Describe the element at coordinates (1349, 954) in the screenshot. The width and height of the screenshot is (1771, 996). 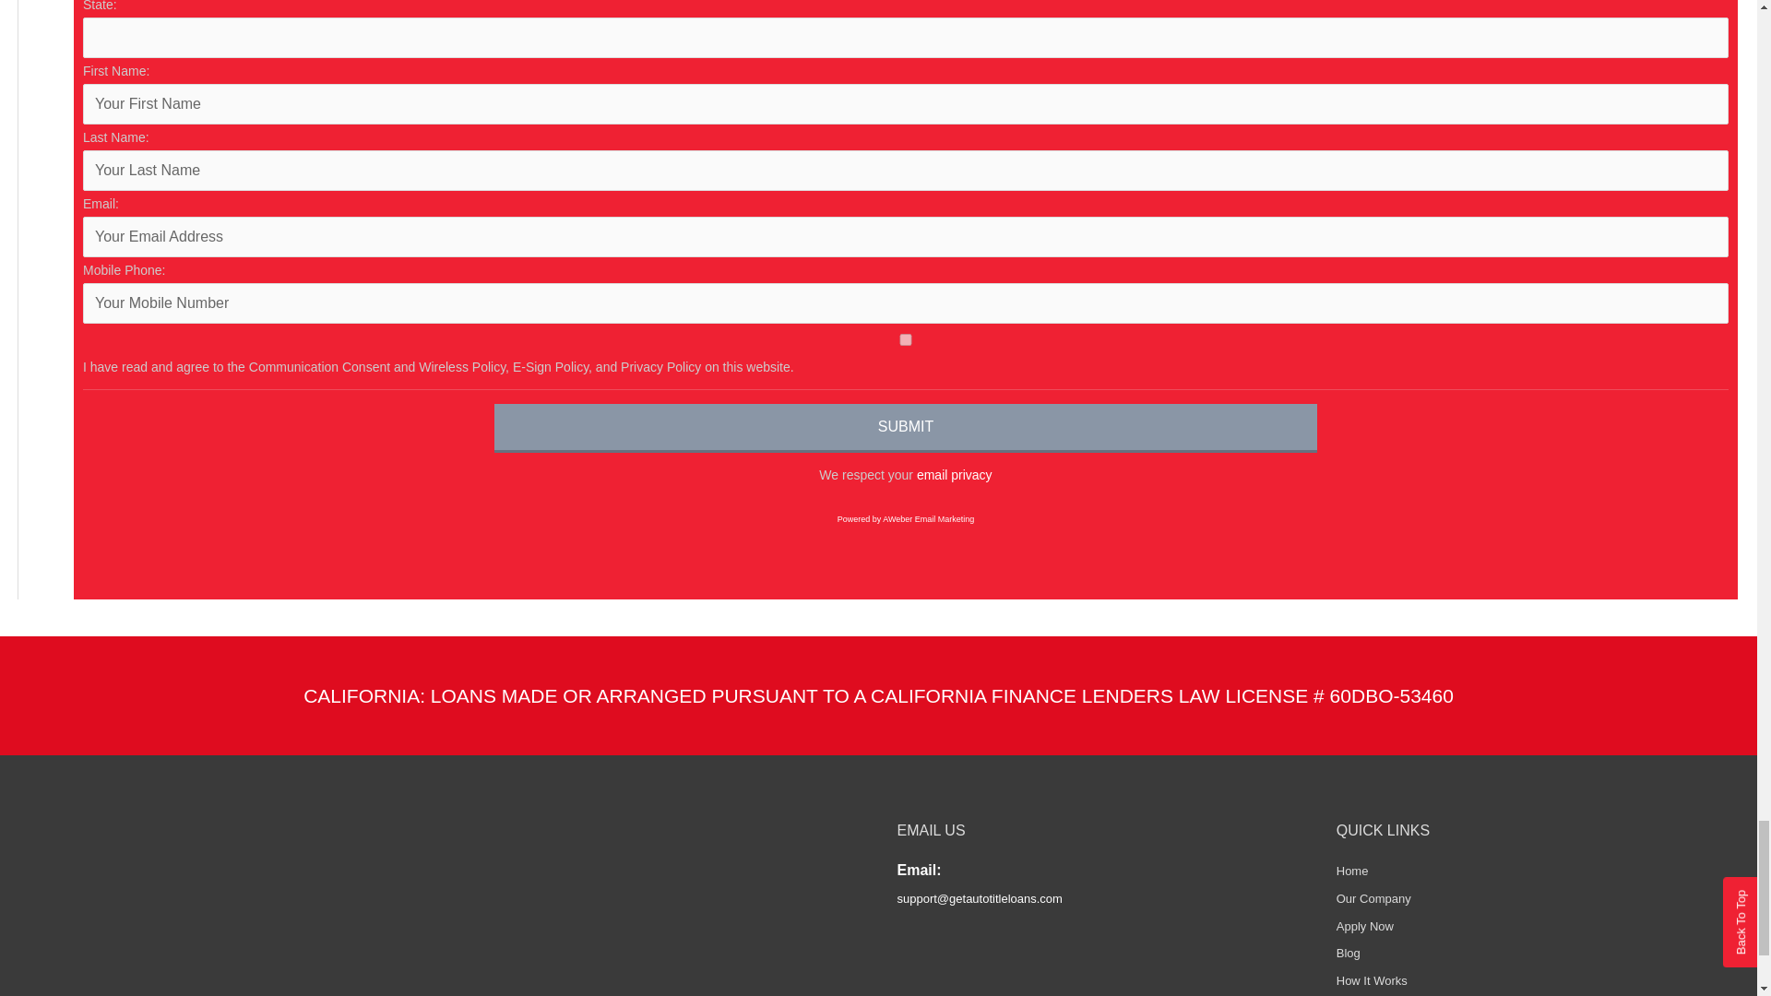
I see `Blog` at that location.